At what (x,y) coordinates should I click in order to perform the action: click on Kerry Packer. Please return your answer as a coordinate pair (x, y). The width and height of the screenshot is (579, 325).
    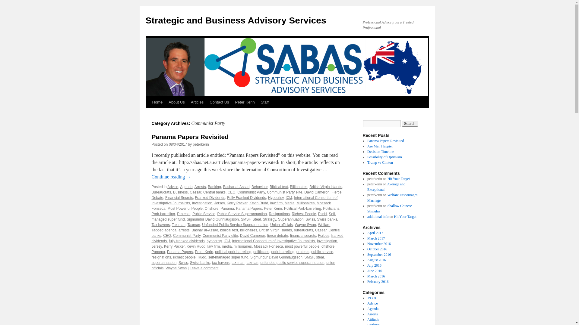
    Looking at the image, I should click on (174, 246).